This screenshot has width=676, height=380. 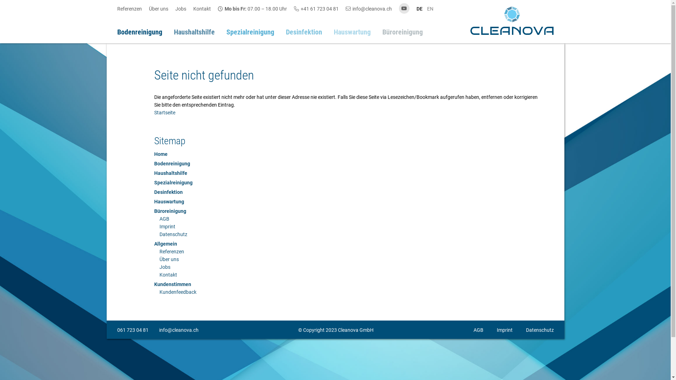 What do you see at coordinates (161, 154) in the screenshot?
I see `Home` at bounding box center [161, 154].